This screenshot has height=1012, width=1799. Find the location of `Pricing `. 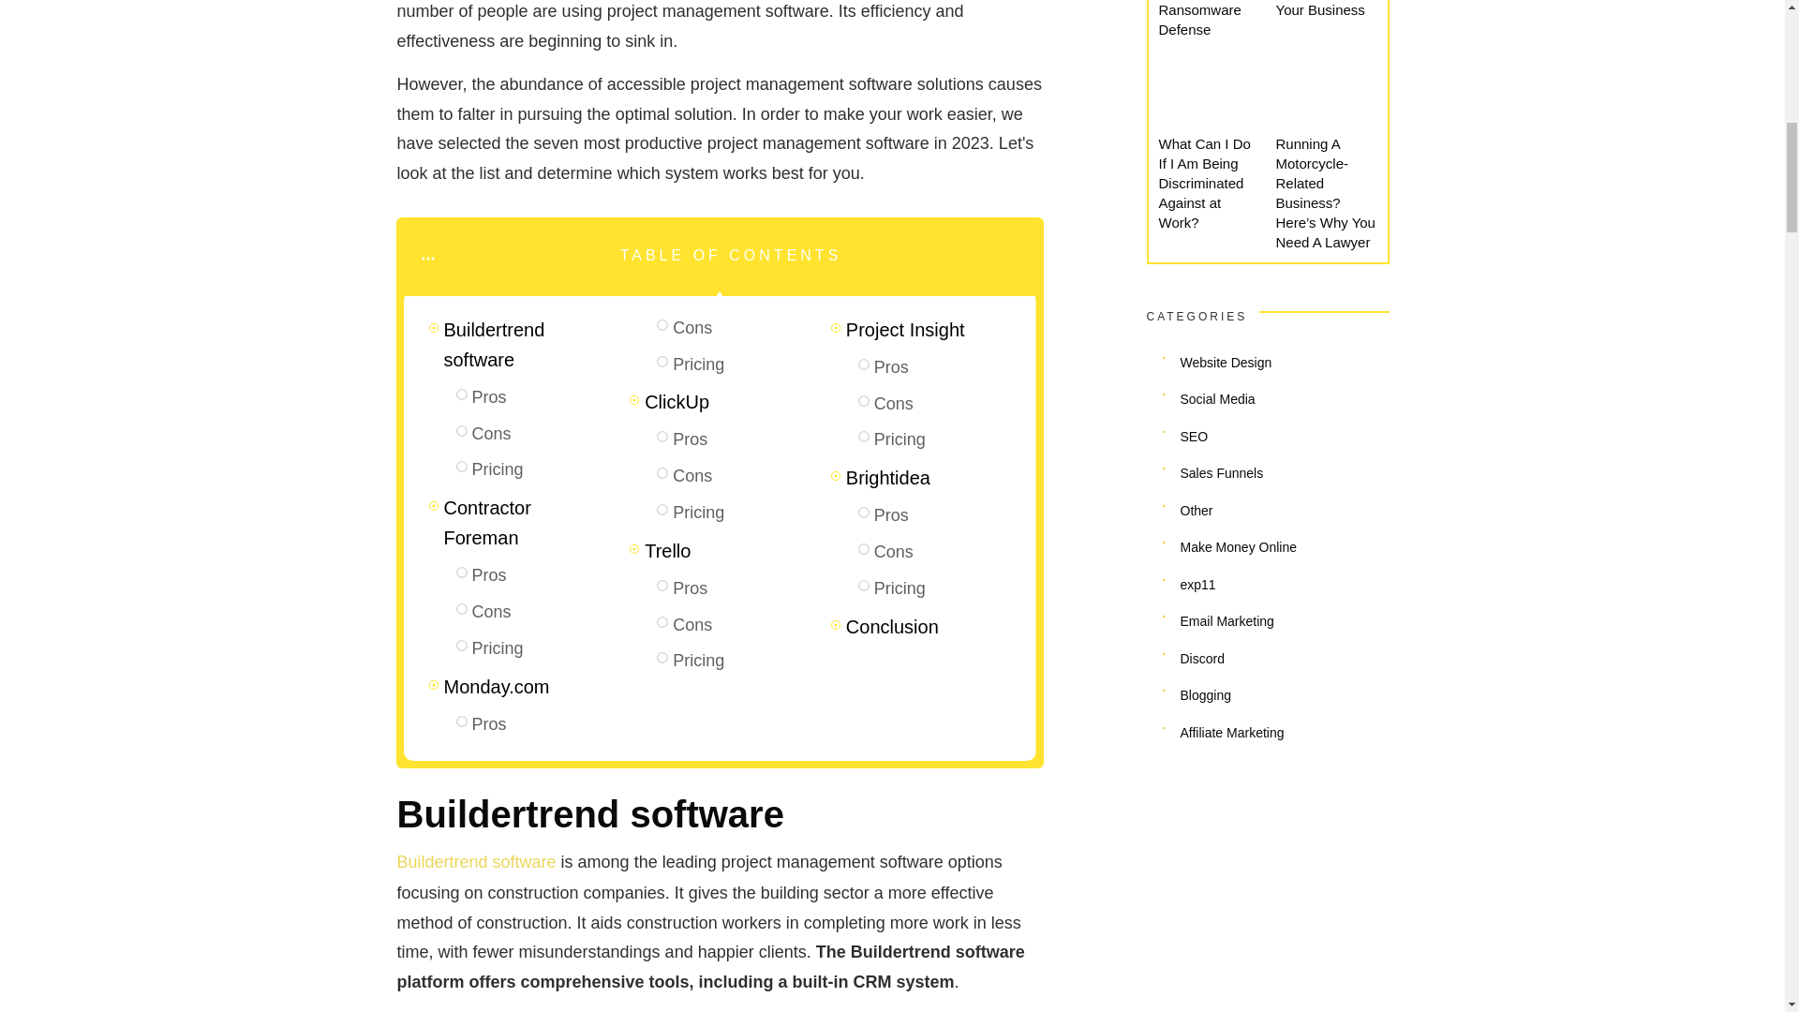

Pricing  is located at coordinates (701, 662).